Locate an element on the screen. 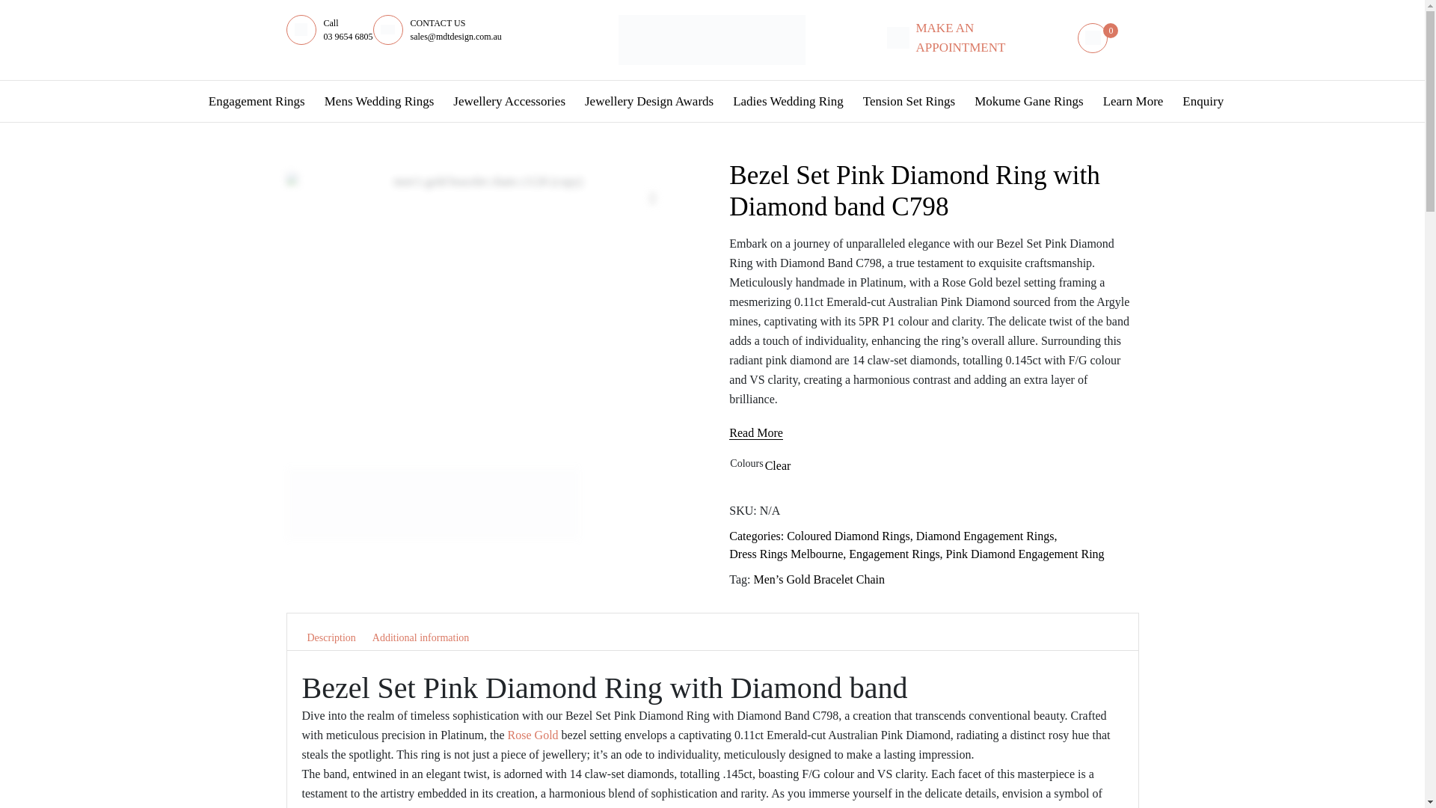 The image size is (1436, 808). Tension Set Rings is located at coordinates (909, 100).